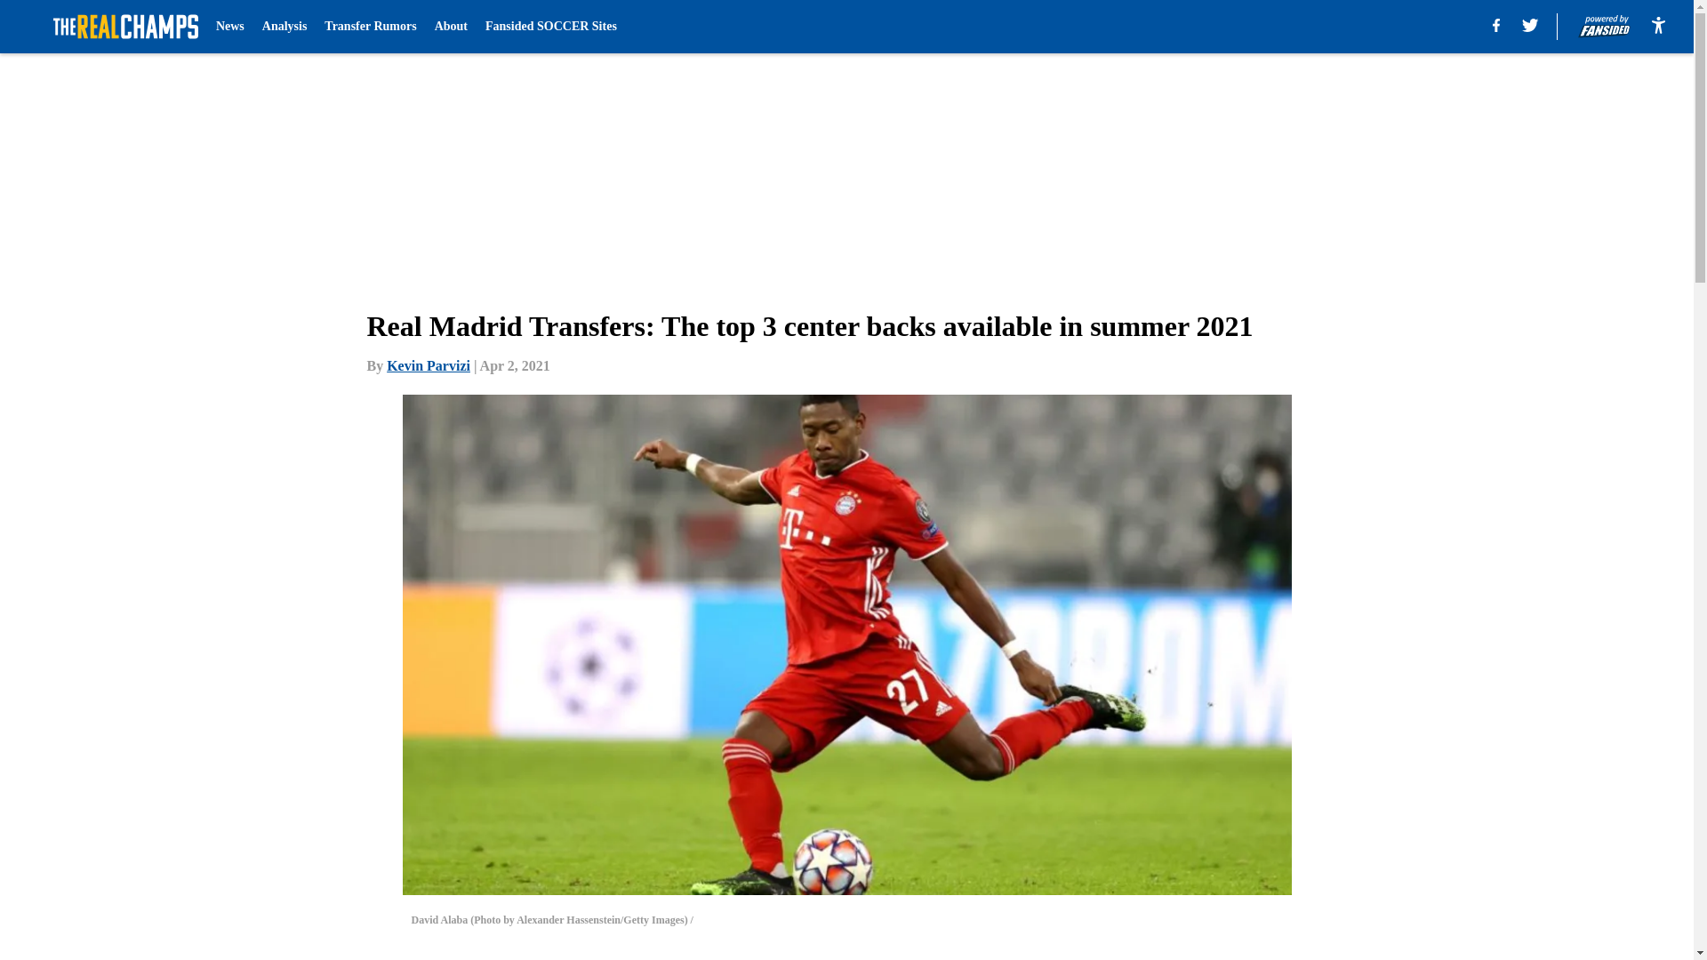  What do you see at coordinates (229, 27) in the screenshot?
I see `News` at bounding box center [229, 27].